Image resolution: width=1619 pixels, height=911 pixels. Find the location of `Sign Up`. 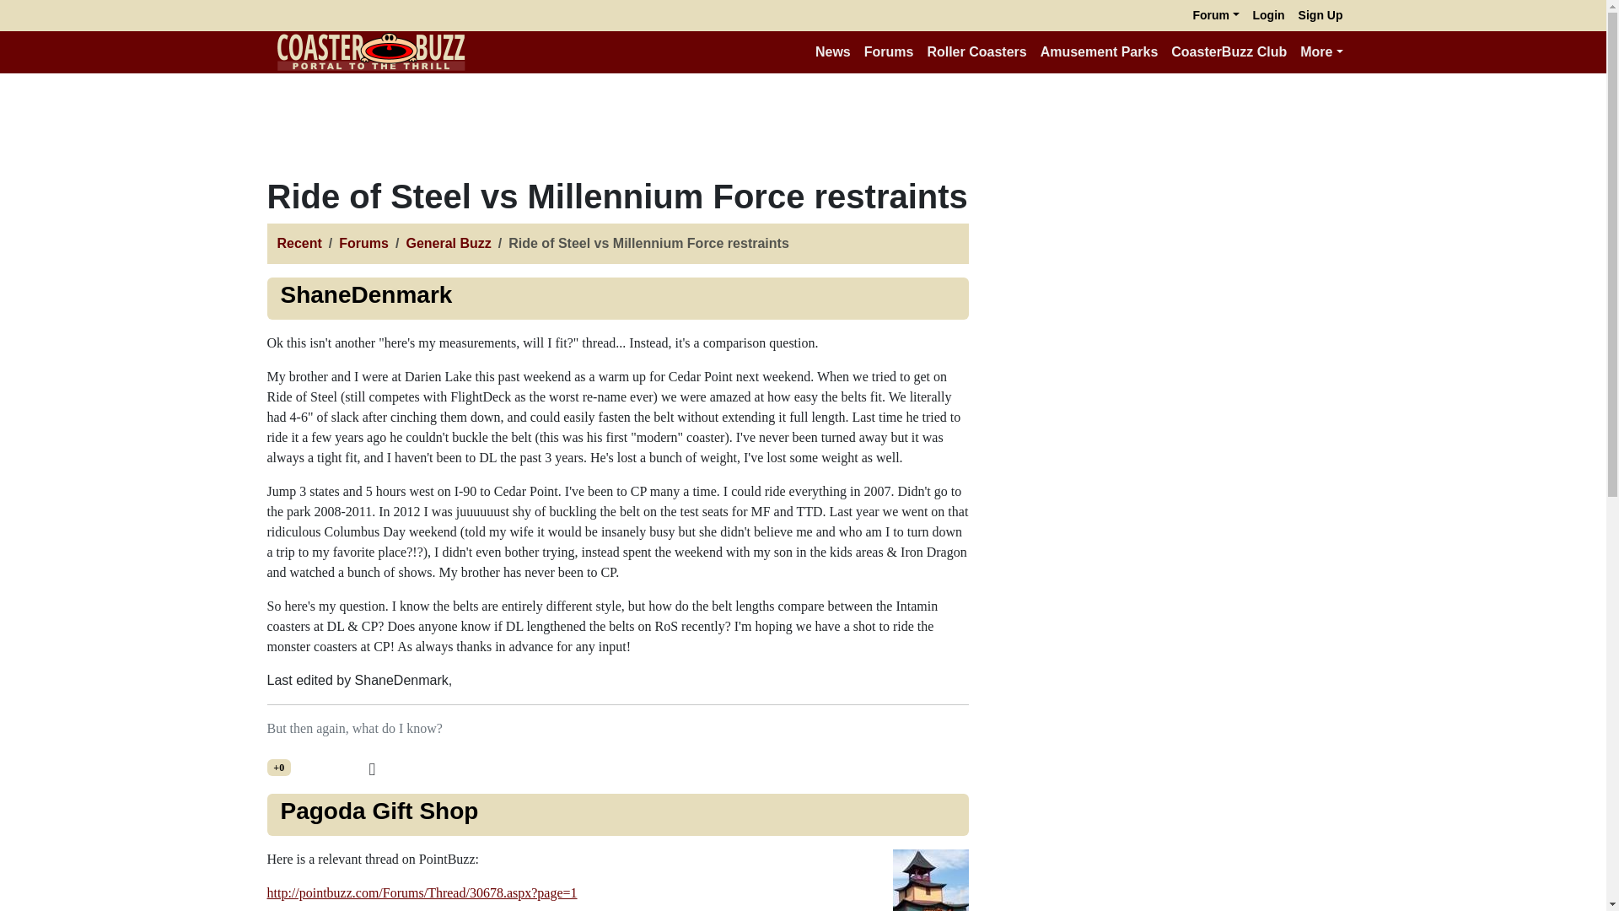

Sign Up is located at coordinates (1320, 15).